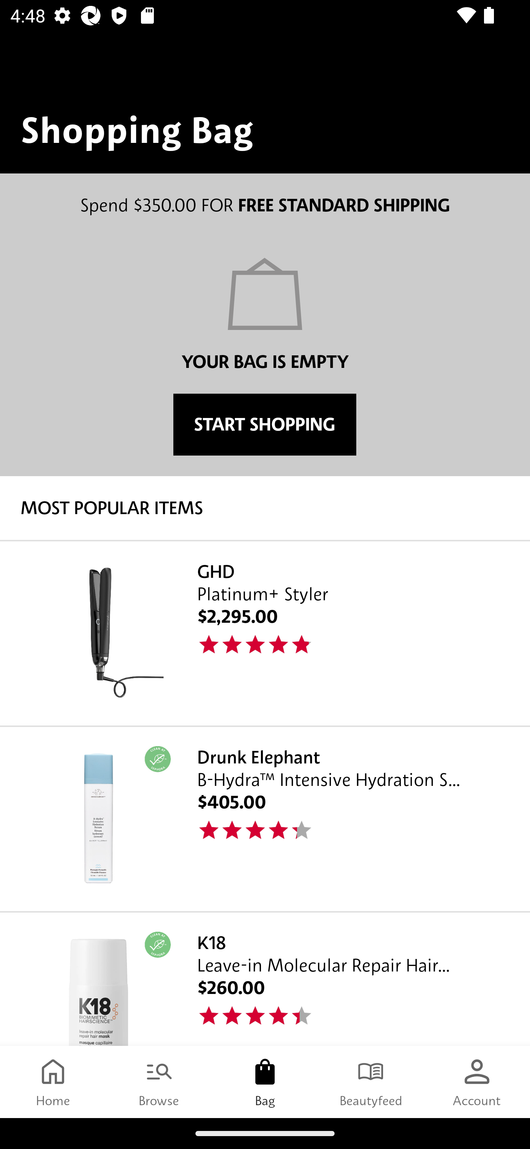 This screenshot has width=530, height=1149. Describe the element at coordinates (264, 424) in the screenshot. I see `START SHOPPING` at that location.